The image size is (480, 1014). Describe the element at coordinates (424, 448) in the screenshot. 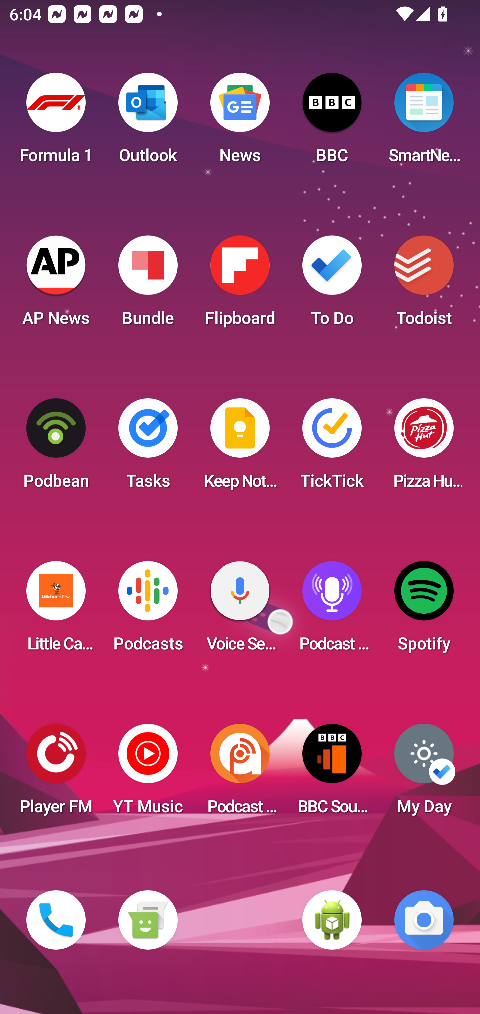

I see `Pizza Hut HK & Macau` at that location.